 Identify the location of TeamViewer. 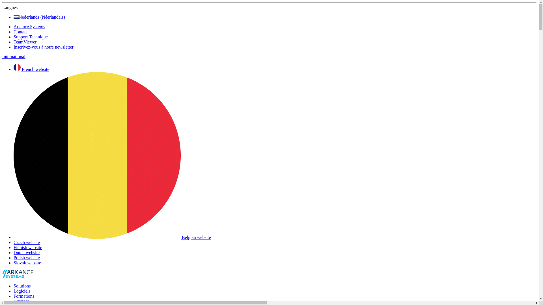
(25, 42).